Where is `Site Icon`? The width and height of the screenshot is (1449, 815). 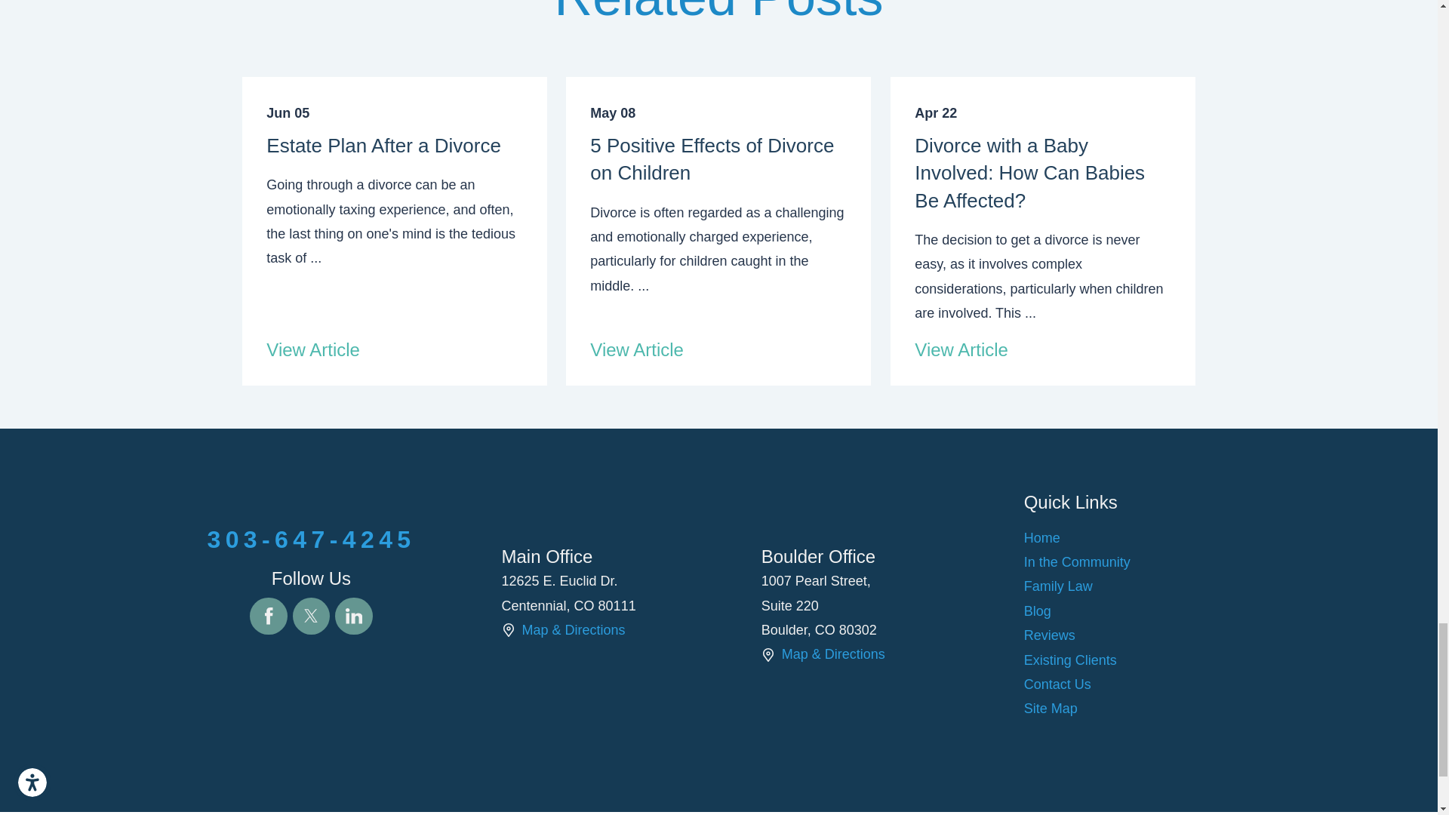 Site Icon is located at coordinates (507, 629).